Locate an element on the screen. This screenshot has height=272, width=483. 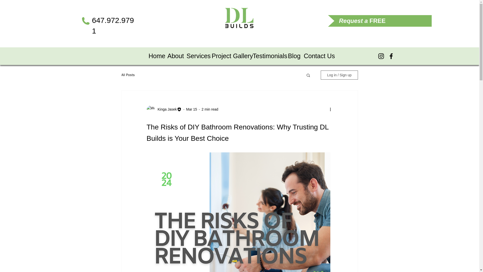
Kinga Jasek is located at coordinates (166, 109).